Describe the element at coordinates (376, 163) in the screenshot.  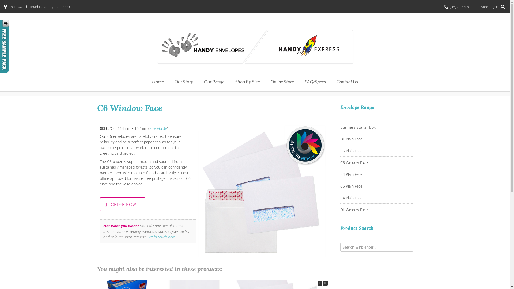
I see `C6 Window Face` at that location.